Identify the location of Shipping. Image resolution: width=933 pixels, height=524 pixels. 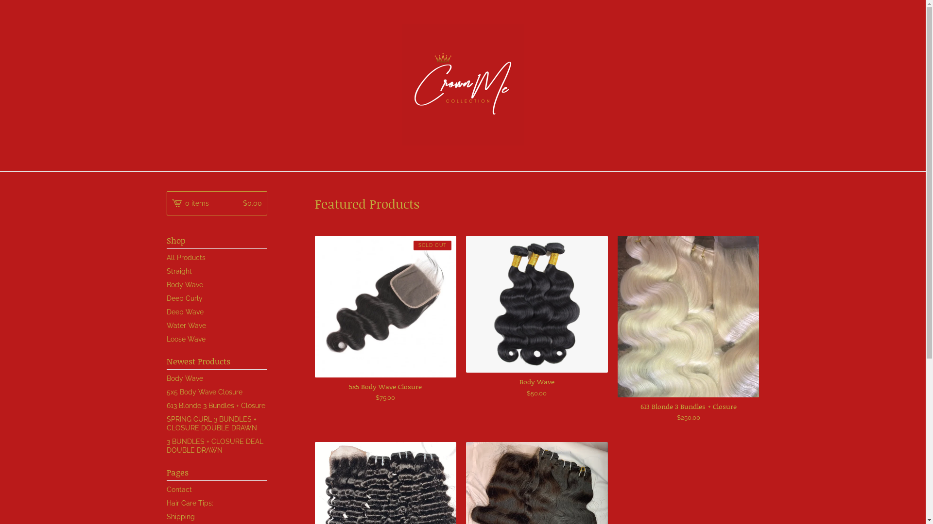
(217, 517).